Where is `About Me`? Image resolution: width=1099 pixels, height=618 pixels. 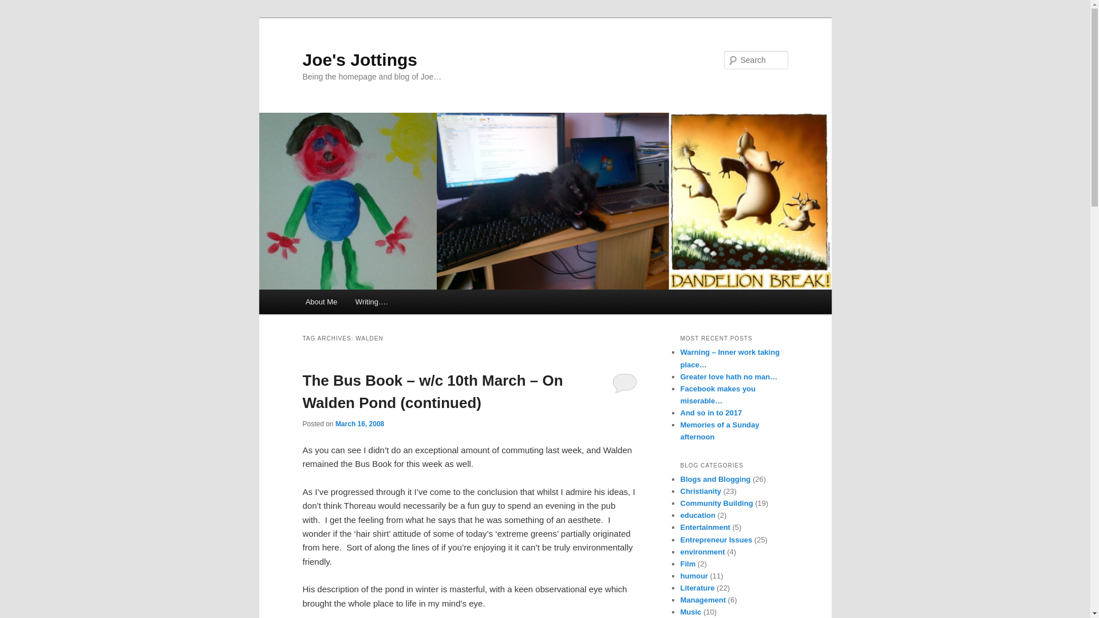 About Me is located at coordinates (321, 302).